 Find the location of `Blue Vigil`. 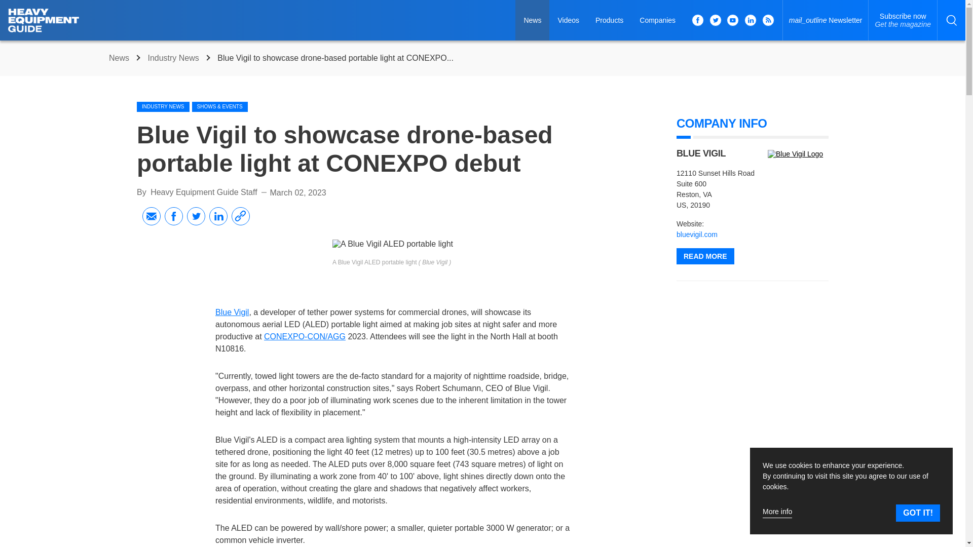

Blue Vigil is located at coordinates (798, 154).